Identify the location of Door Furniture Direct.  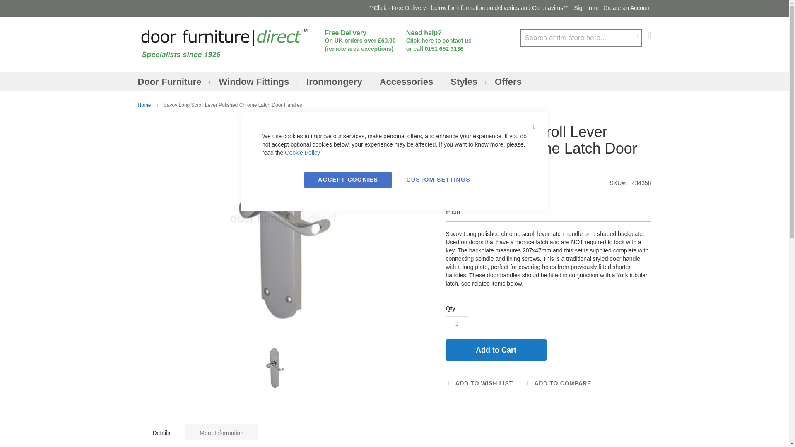
(224, 44).